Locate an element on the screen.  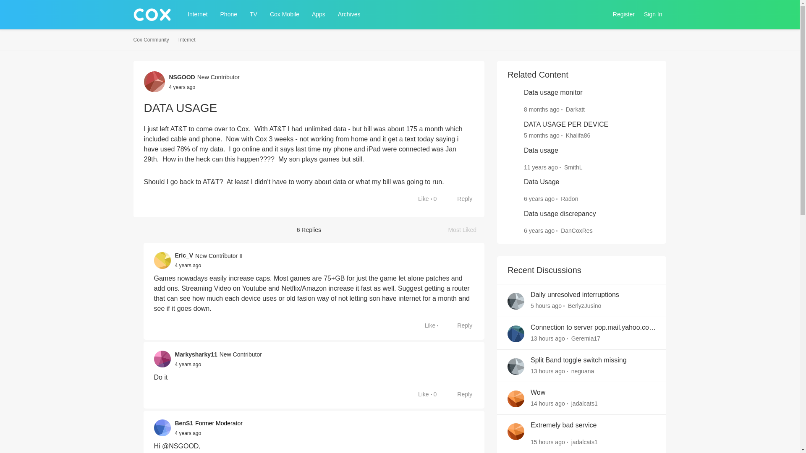
Skip to content is located at coordinates (161, 34).